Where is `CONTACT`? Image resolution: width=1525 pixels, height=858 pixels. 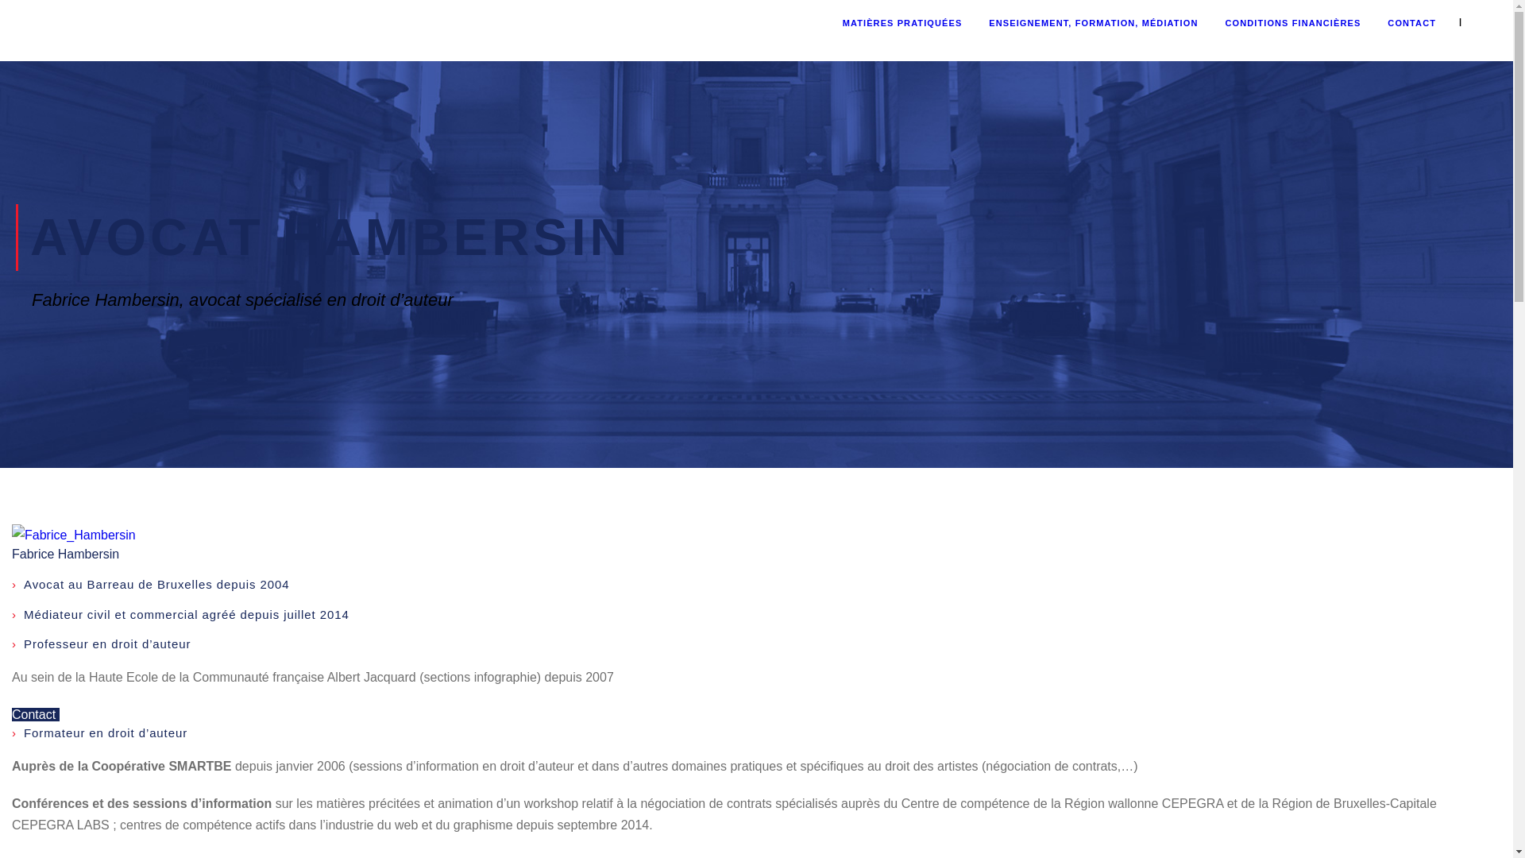 CONTACT is located at coordinates (1412, 30).